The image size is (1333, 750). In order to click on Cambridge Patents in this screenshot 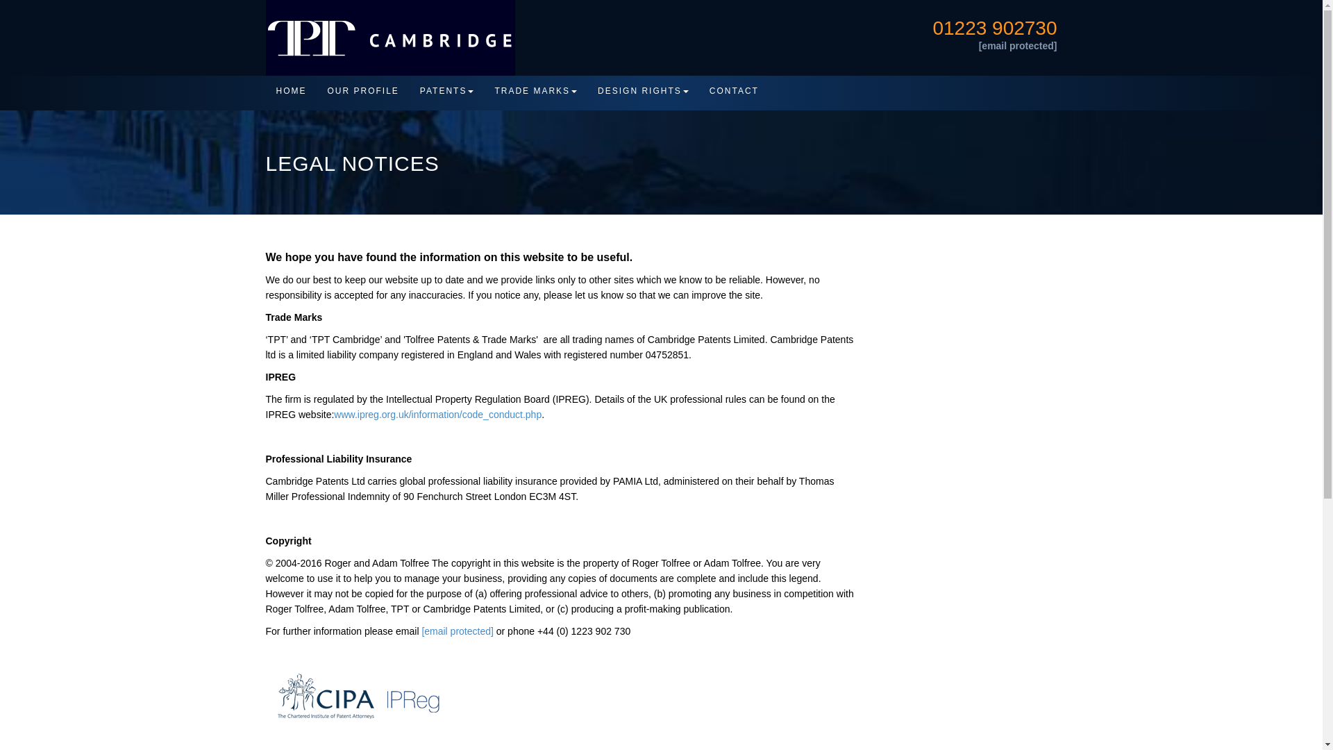, I will do `click(1003, 93)`.